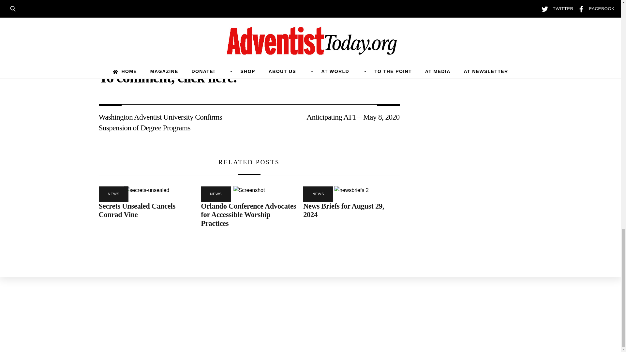 The height and width of the screenshot is (352, 626). What do you see at coordinates (113, 194) in the screenshot?
I see `NEWS` at bounding box center [113, 194].